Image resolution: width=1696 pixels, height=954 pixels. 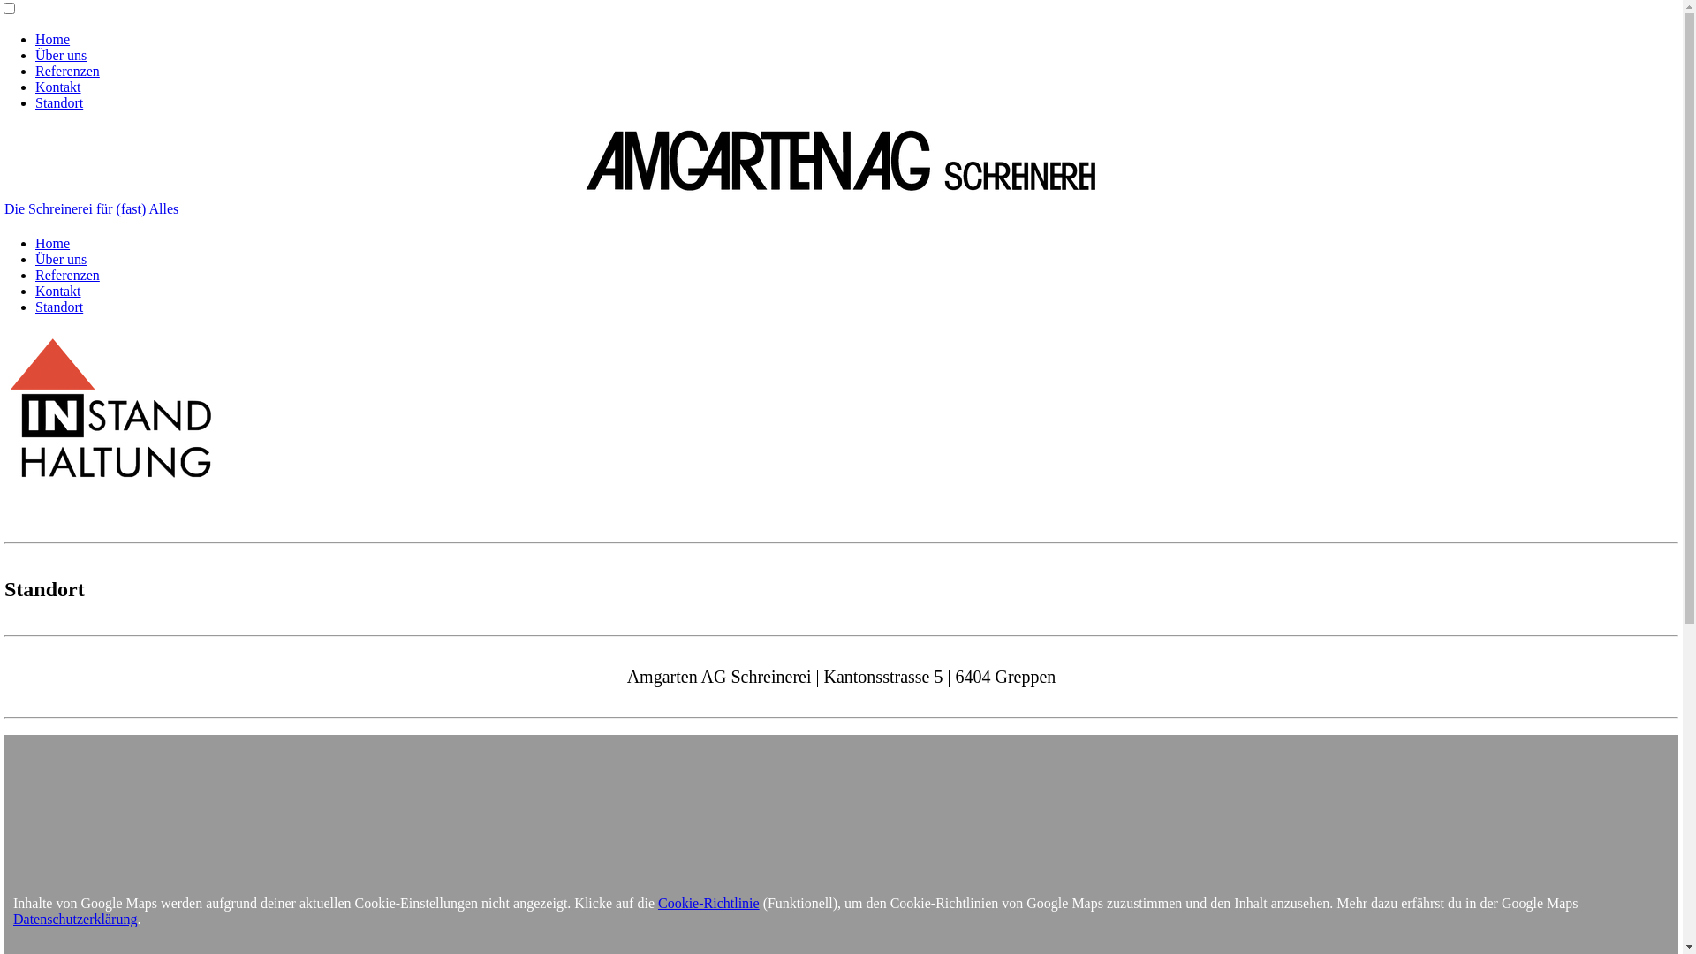 What do you see at coordinates (58, 291) in the screenshot?
I see `Kontakt` at bounding box center [58, 291].